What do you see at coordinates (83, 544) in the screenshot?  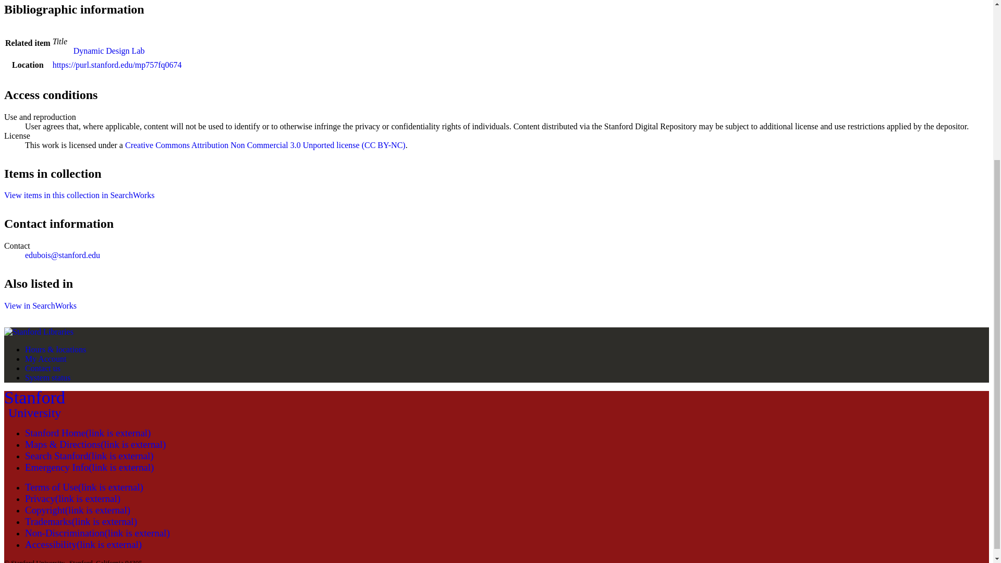 I see `Report alleged copyright infringement` at bounding box center [83, 544].